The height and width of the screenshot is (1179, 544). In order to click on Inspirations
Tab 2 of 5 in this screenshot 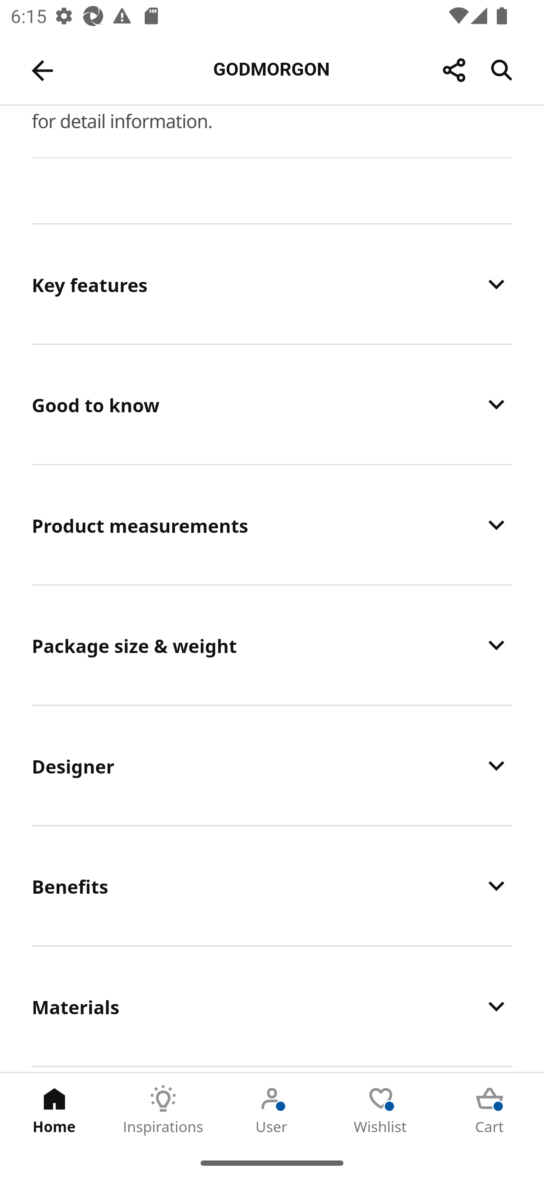, I will do `click(163, 1110)`.